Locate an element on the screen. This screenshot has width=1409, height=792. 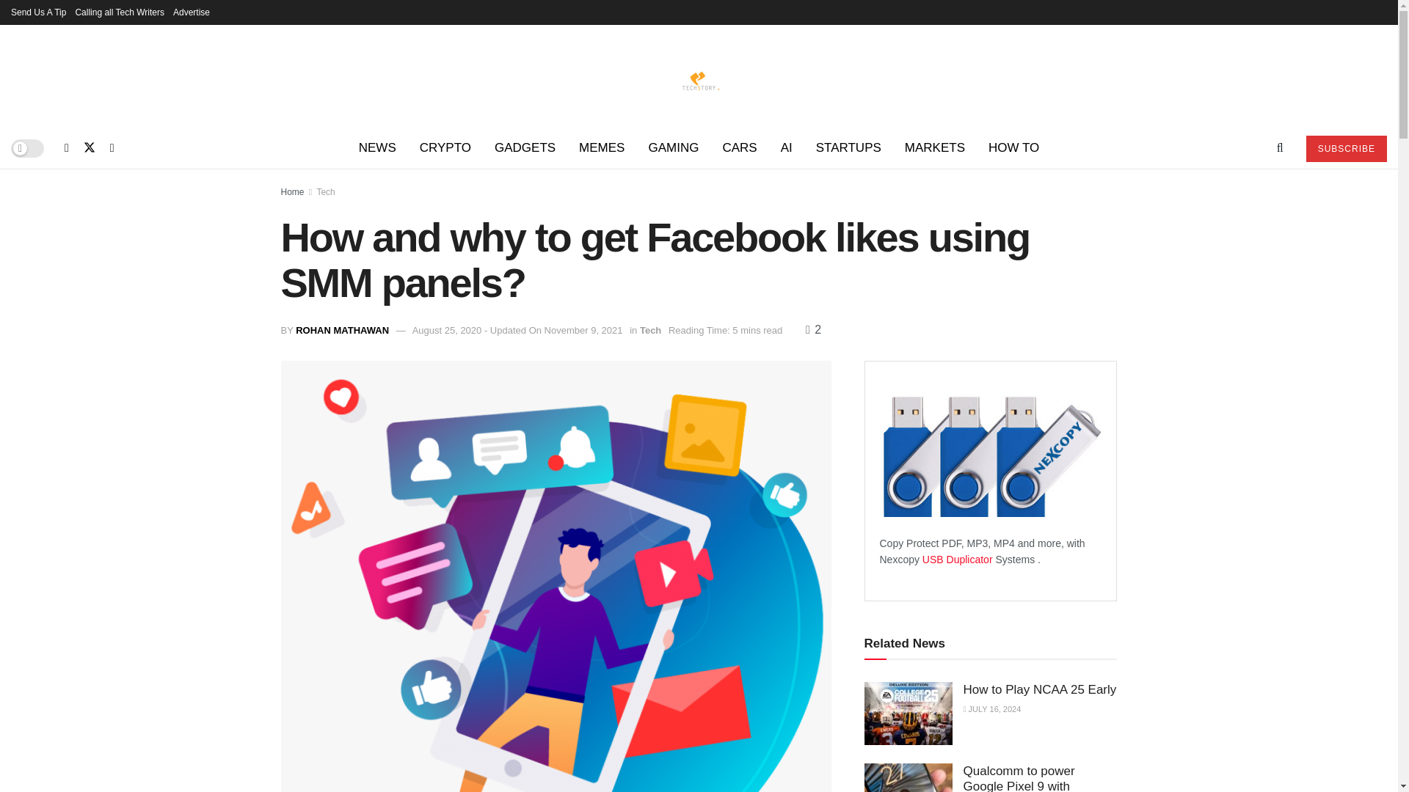
NEWS is located at coordinates (377, 148).